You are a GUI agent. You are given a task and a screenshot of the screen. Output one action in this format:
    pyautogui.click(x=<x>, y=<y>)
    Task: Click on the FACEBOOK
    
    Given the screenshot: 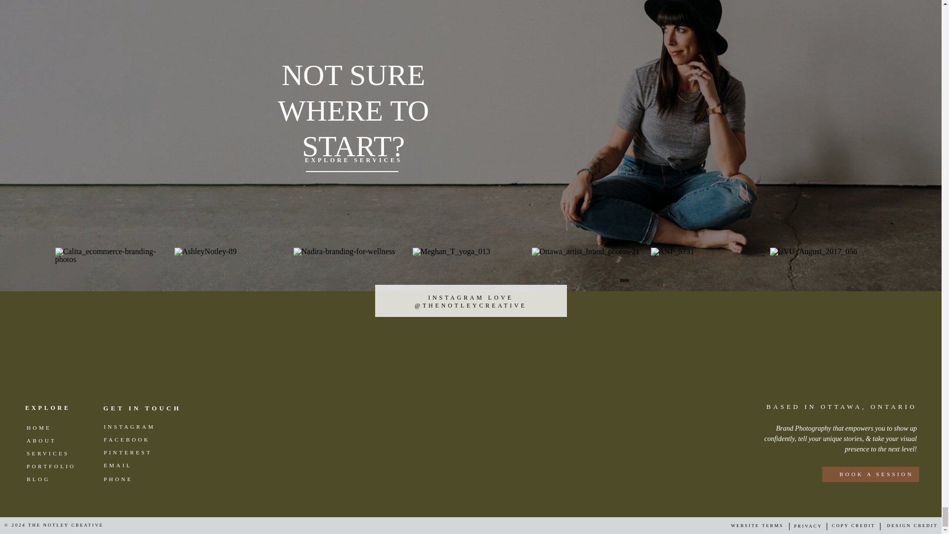 What is the action you would take?
    pyautogui.click(x=132, y=441)
    